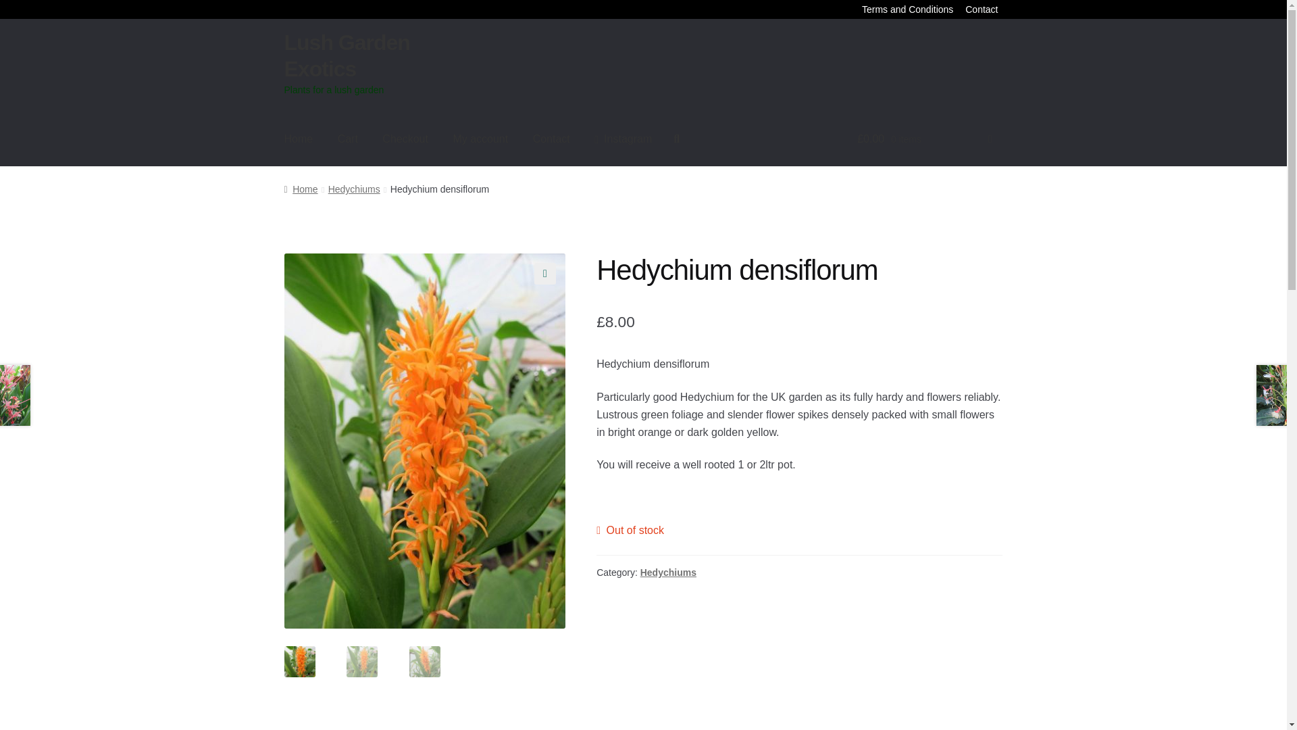 This screenshot has height=730, width=1297. What do you see at coordinates (354, 189) in the screenshot?
I see `Hedychiums` at bounding box center [354, 189].